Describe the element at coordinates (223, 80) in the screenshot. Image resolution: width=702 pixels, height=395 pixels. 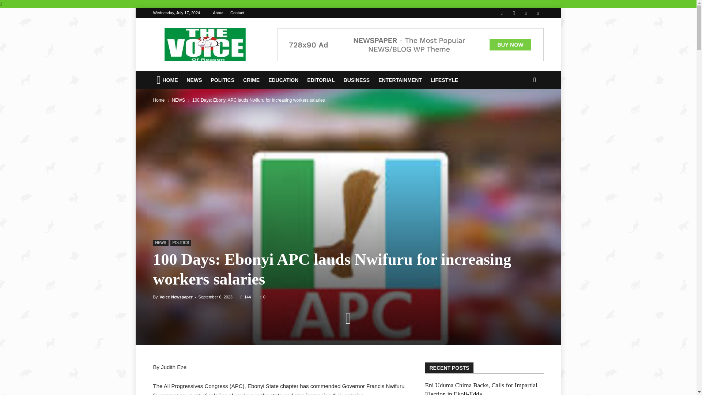
I see `POLITICS` at that location.